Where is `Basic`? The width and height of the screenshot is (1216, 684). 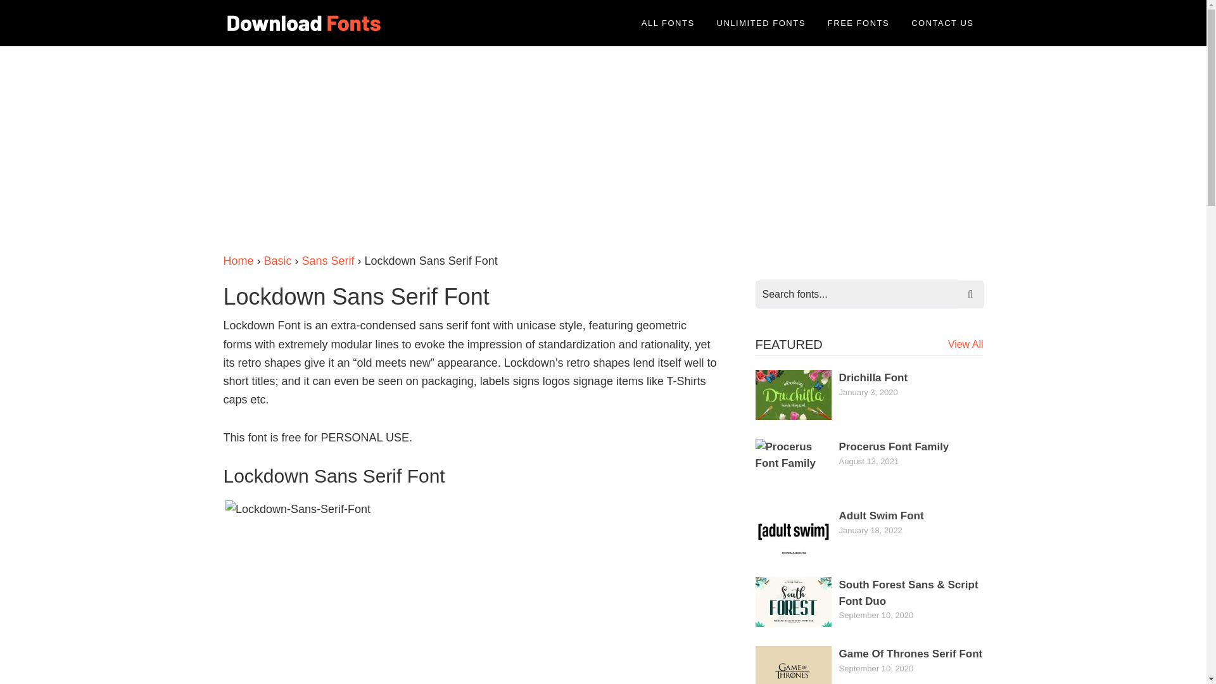
Basic is located at coordinates (277, 261).